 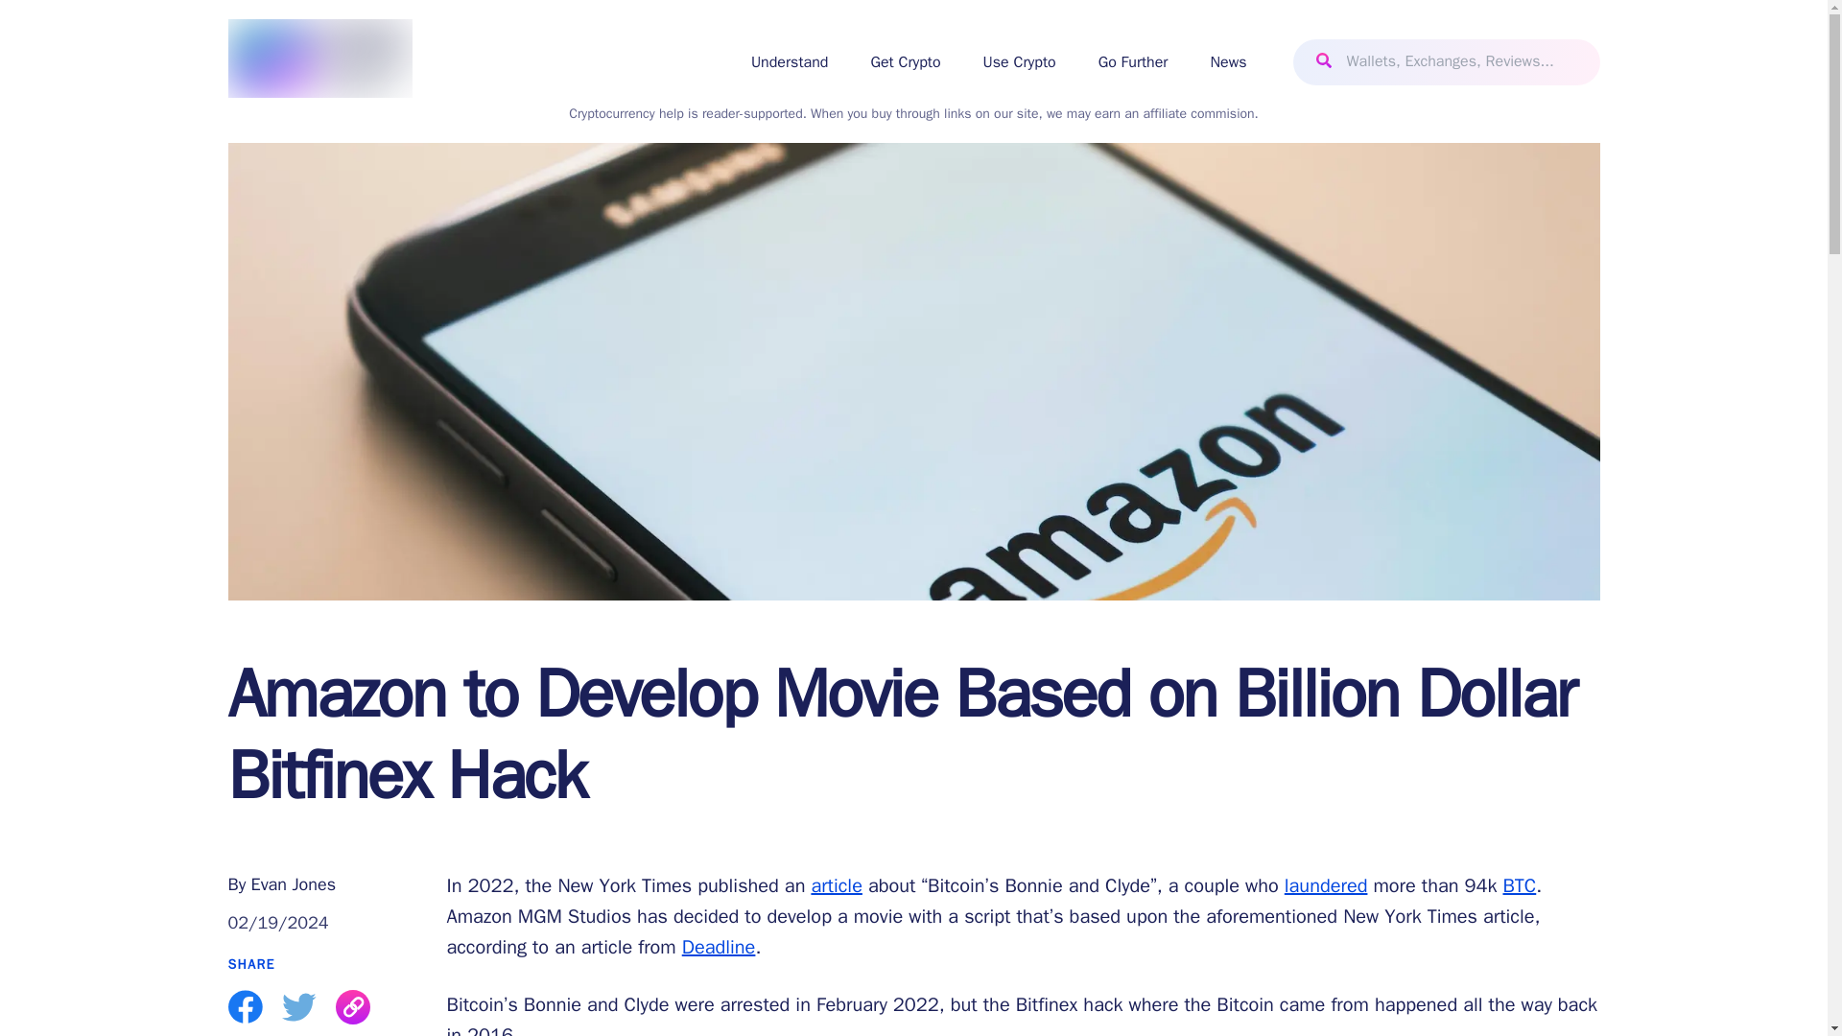 I want to click on Go Further, so click(x=1132, y=61).